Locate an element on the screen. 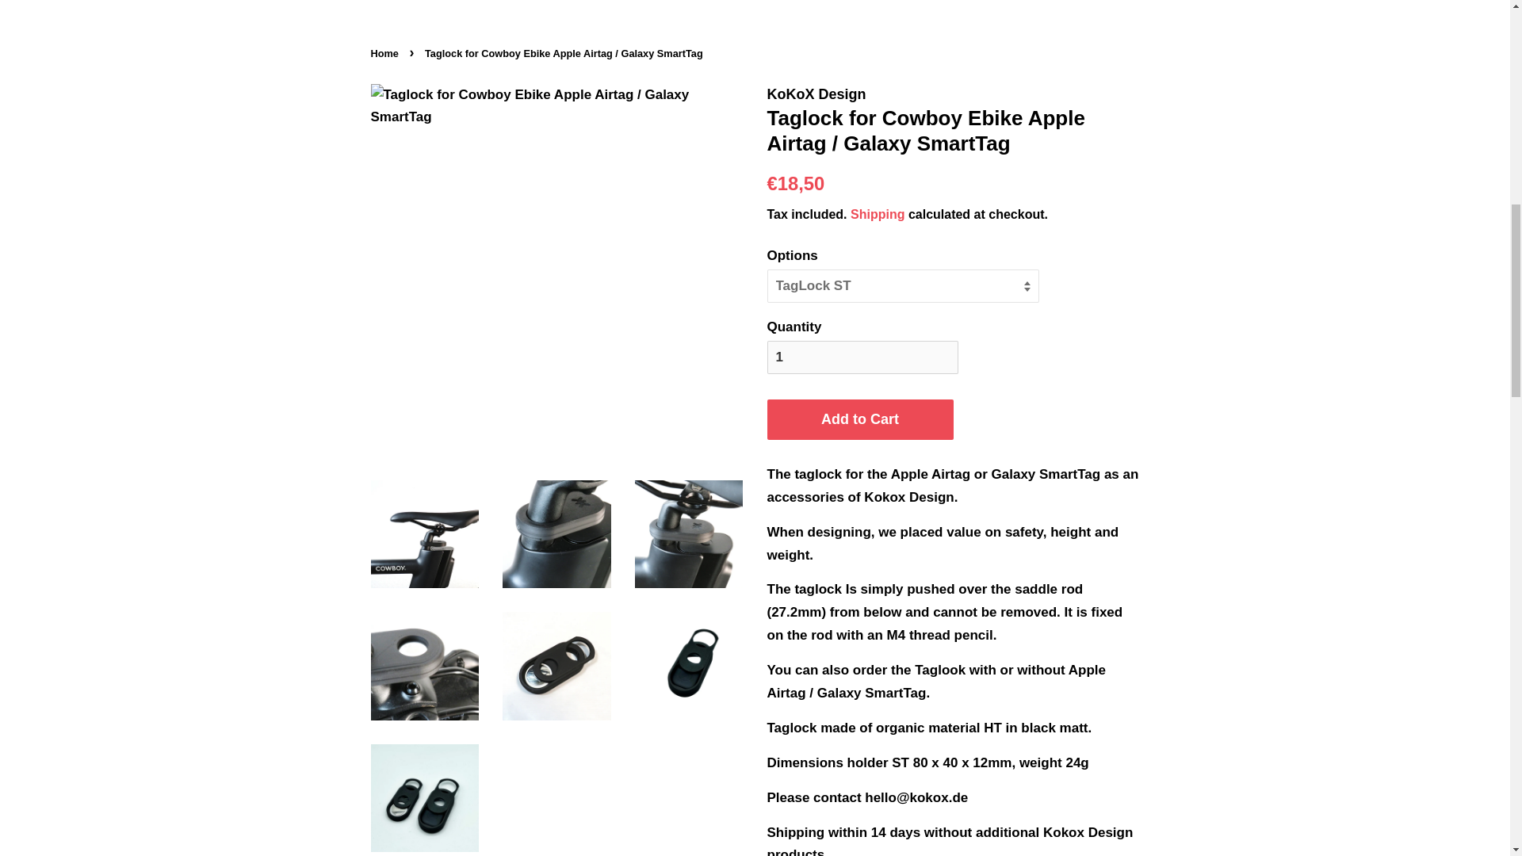  Reside is located at coordinates (875, 5).